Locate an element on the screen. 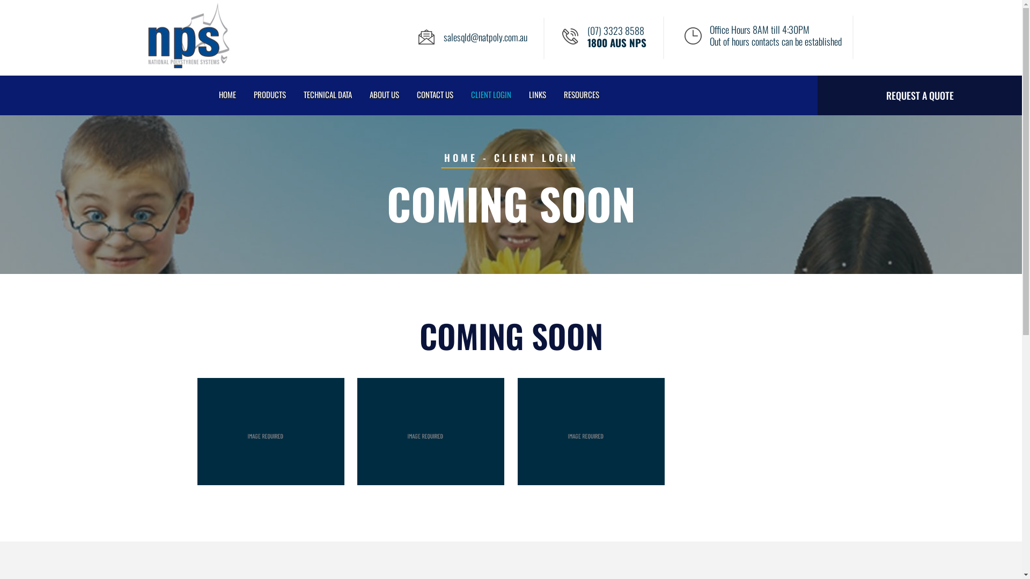 The image size is (1030, 579). salesqld@natpoly.com.au is located at coordinates (485, 37).